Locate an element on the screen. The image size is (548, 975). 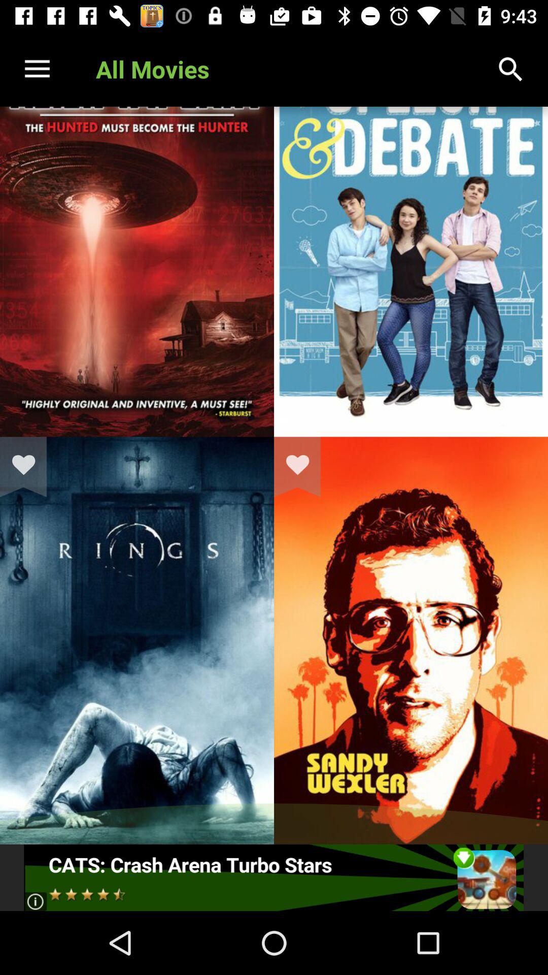
love the movie is located at coordinates (304, 467).